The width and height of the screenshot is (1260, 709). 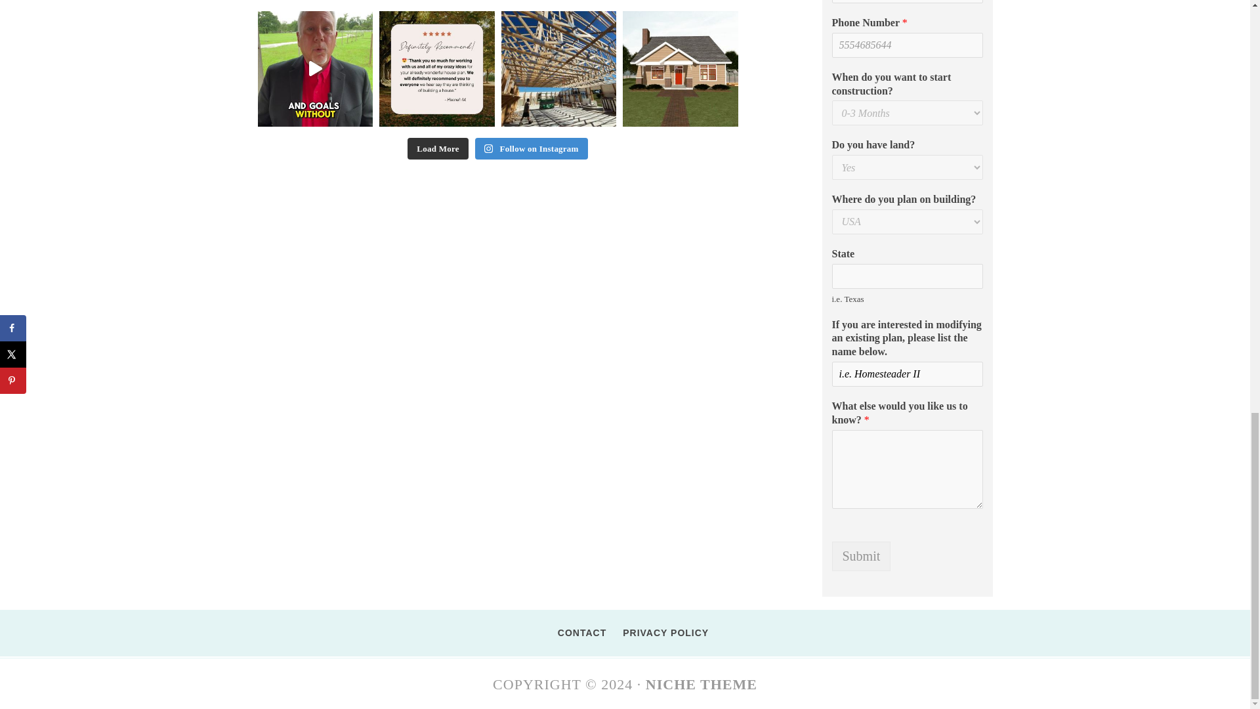 I want to click on Submit, so click(x=861, y=557).